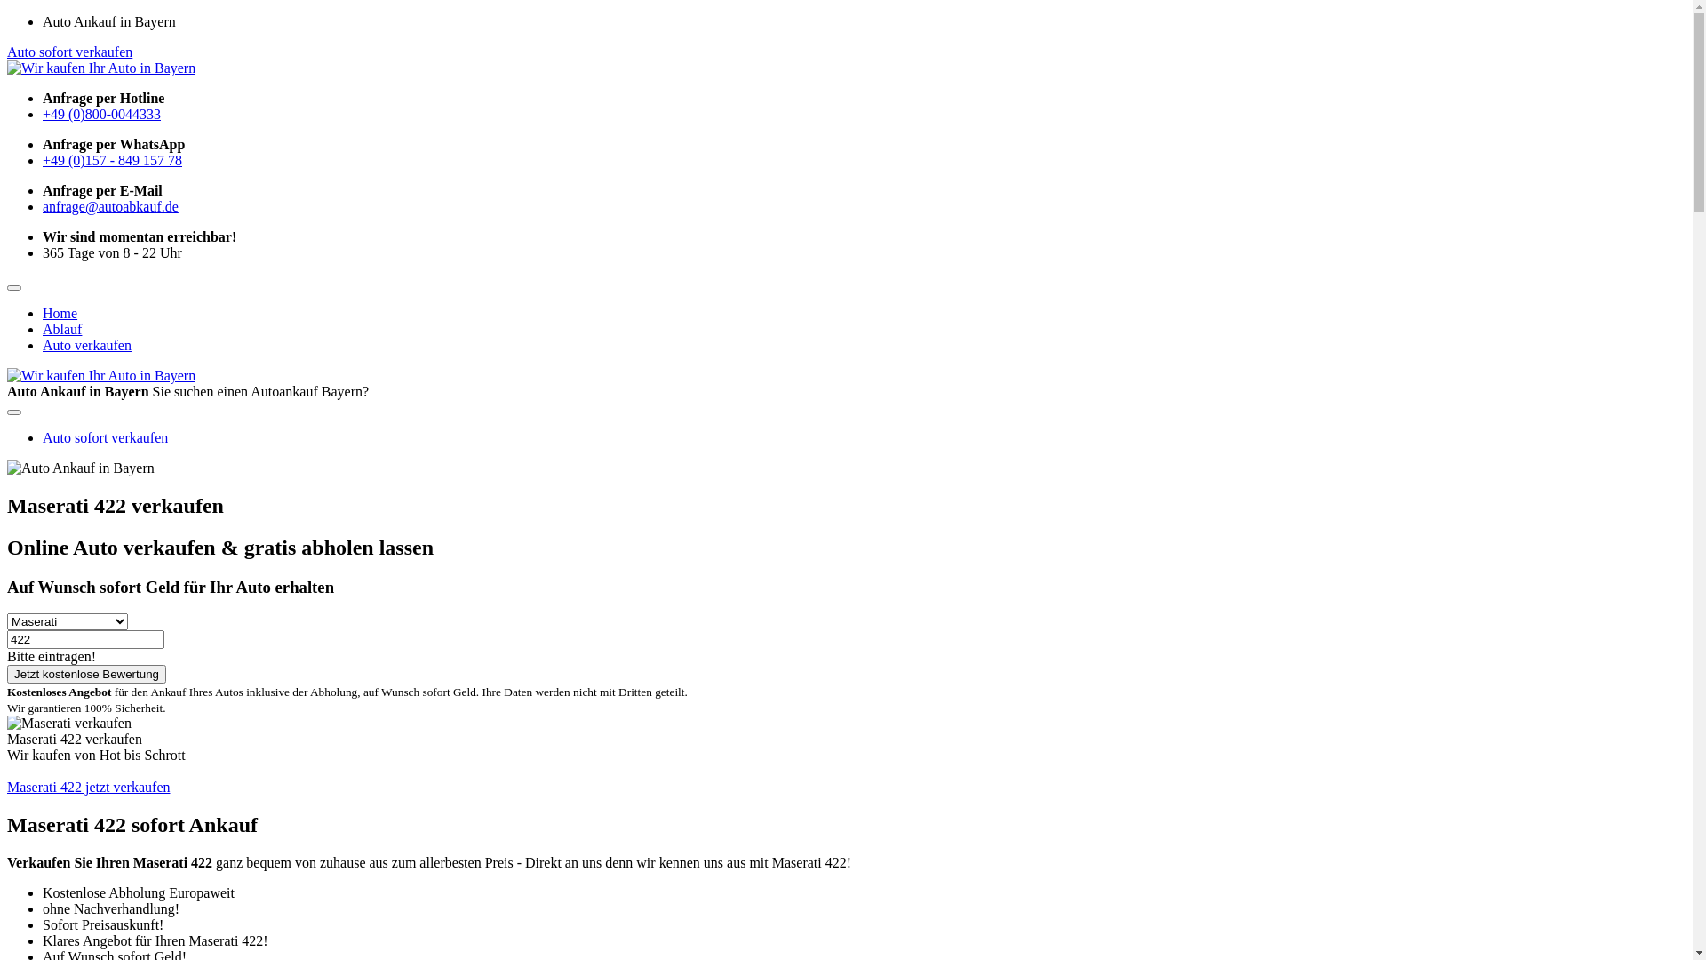 The width and height of the screenshot is (1706, 960). What do you see at coordinates (87, 345) in the screenshot?
I see `Auto verkaufen` at bounding box center [87, 345].